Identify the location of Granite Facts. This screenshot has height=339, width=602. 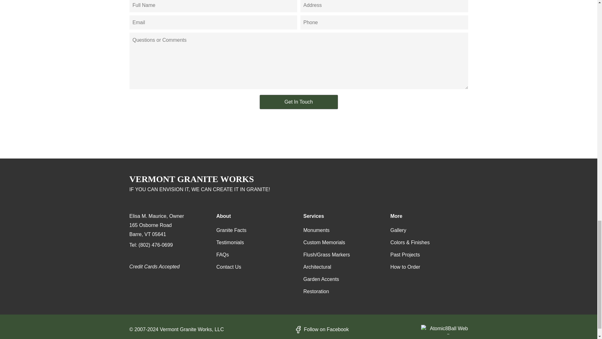
(231, 230).